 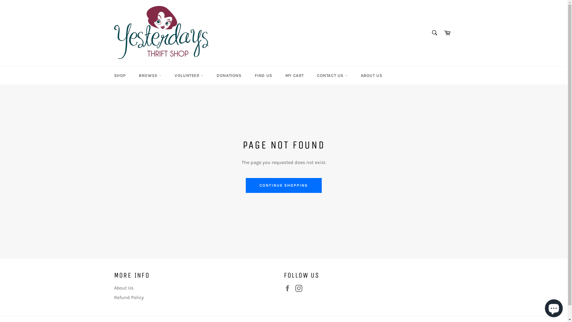 I want to click on Instagram, so click(x=300, y=288).